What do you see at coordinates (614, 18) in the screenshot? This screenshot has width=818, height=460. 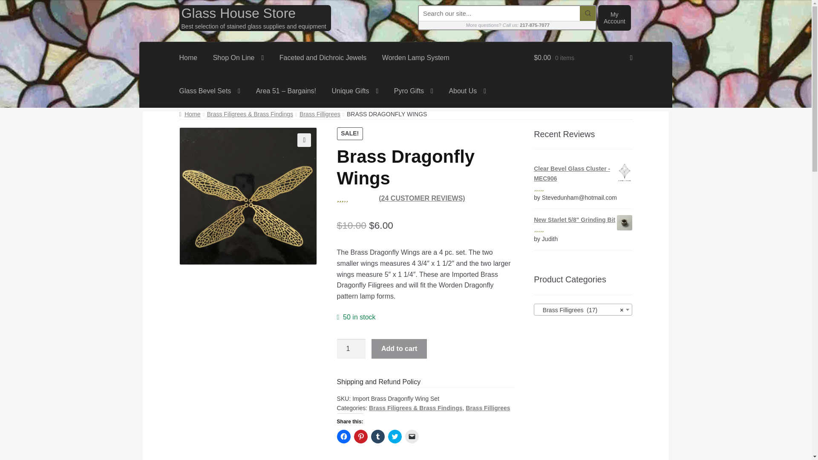 I see `An account allows you to manage settings and orders` at bounding box center [614, 18].